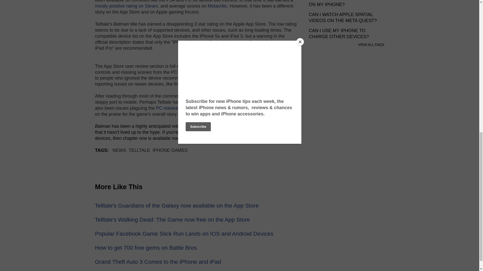 The width and height of the screenshot is (483, 271). What do you see at coordinates (236, 78) in the screenshot?
I see `Touch Arcade forum` at bounding box center [236, 78].